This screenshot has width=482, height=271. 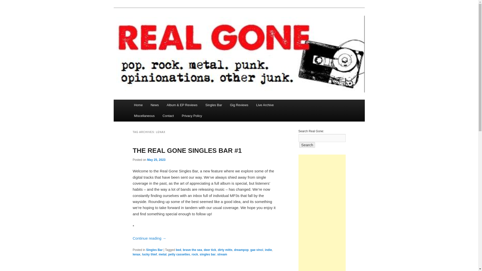 I want to click on Home, so click(x=138, y=105).